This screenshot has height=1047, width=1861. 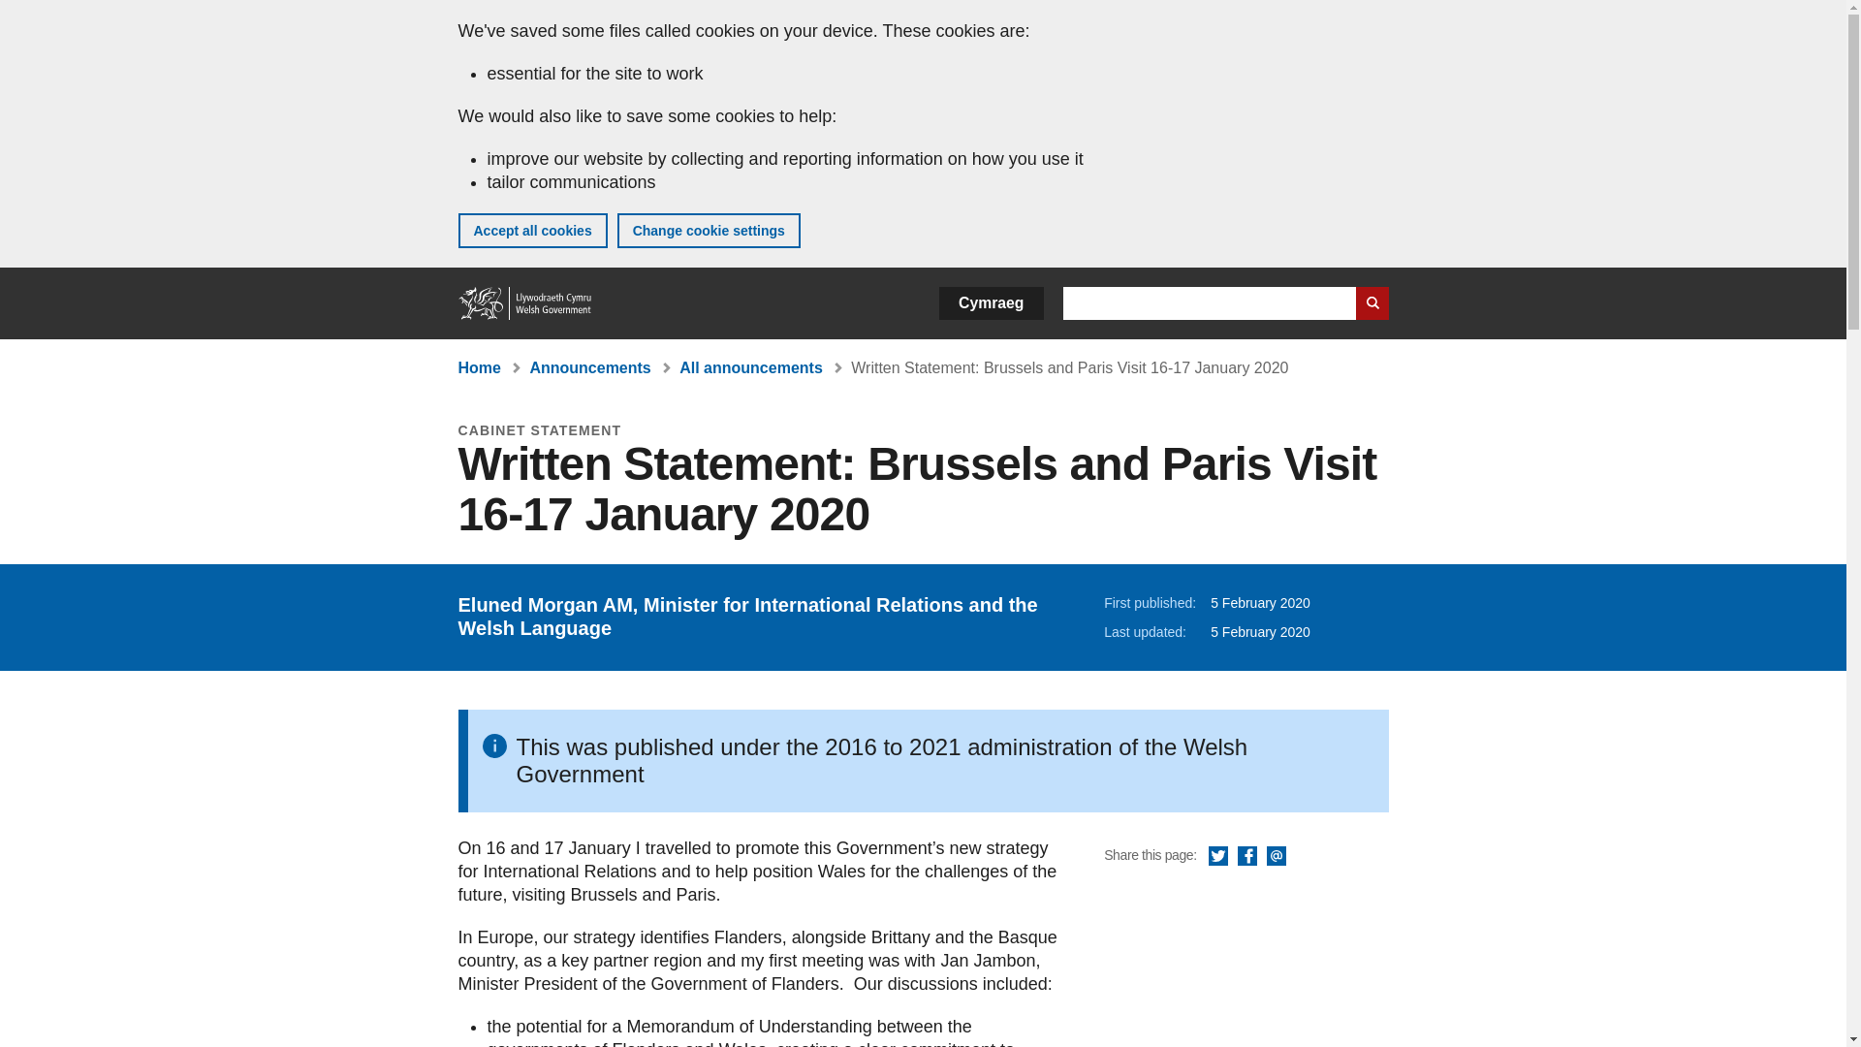 I want to click on Twitter, so click(x=1217, y=857).